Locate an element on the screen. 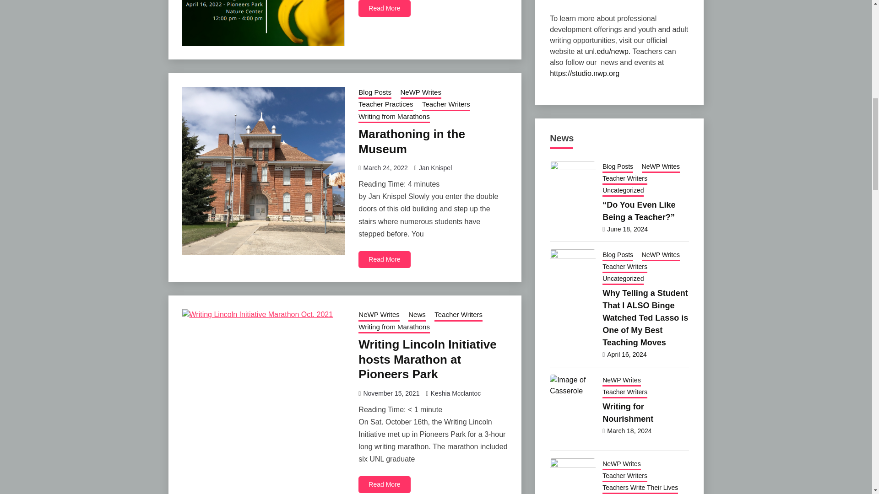  Teacher Practices is located at coordinates (385, 105).